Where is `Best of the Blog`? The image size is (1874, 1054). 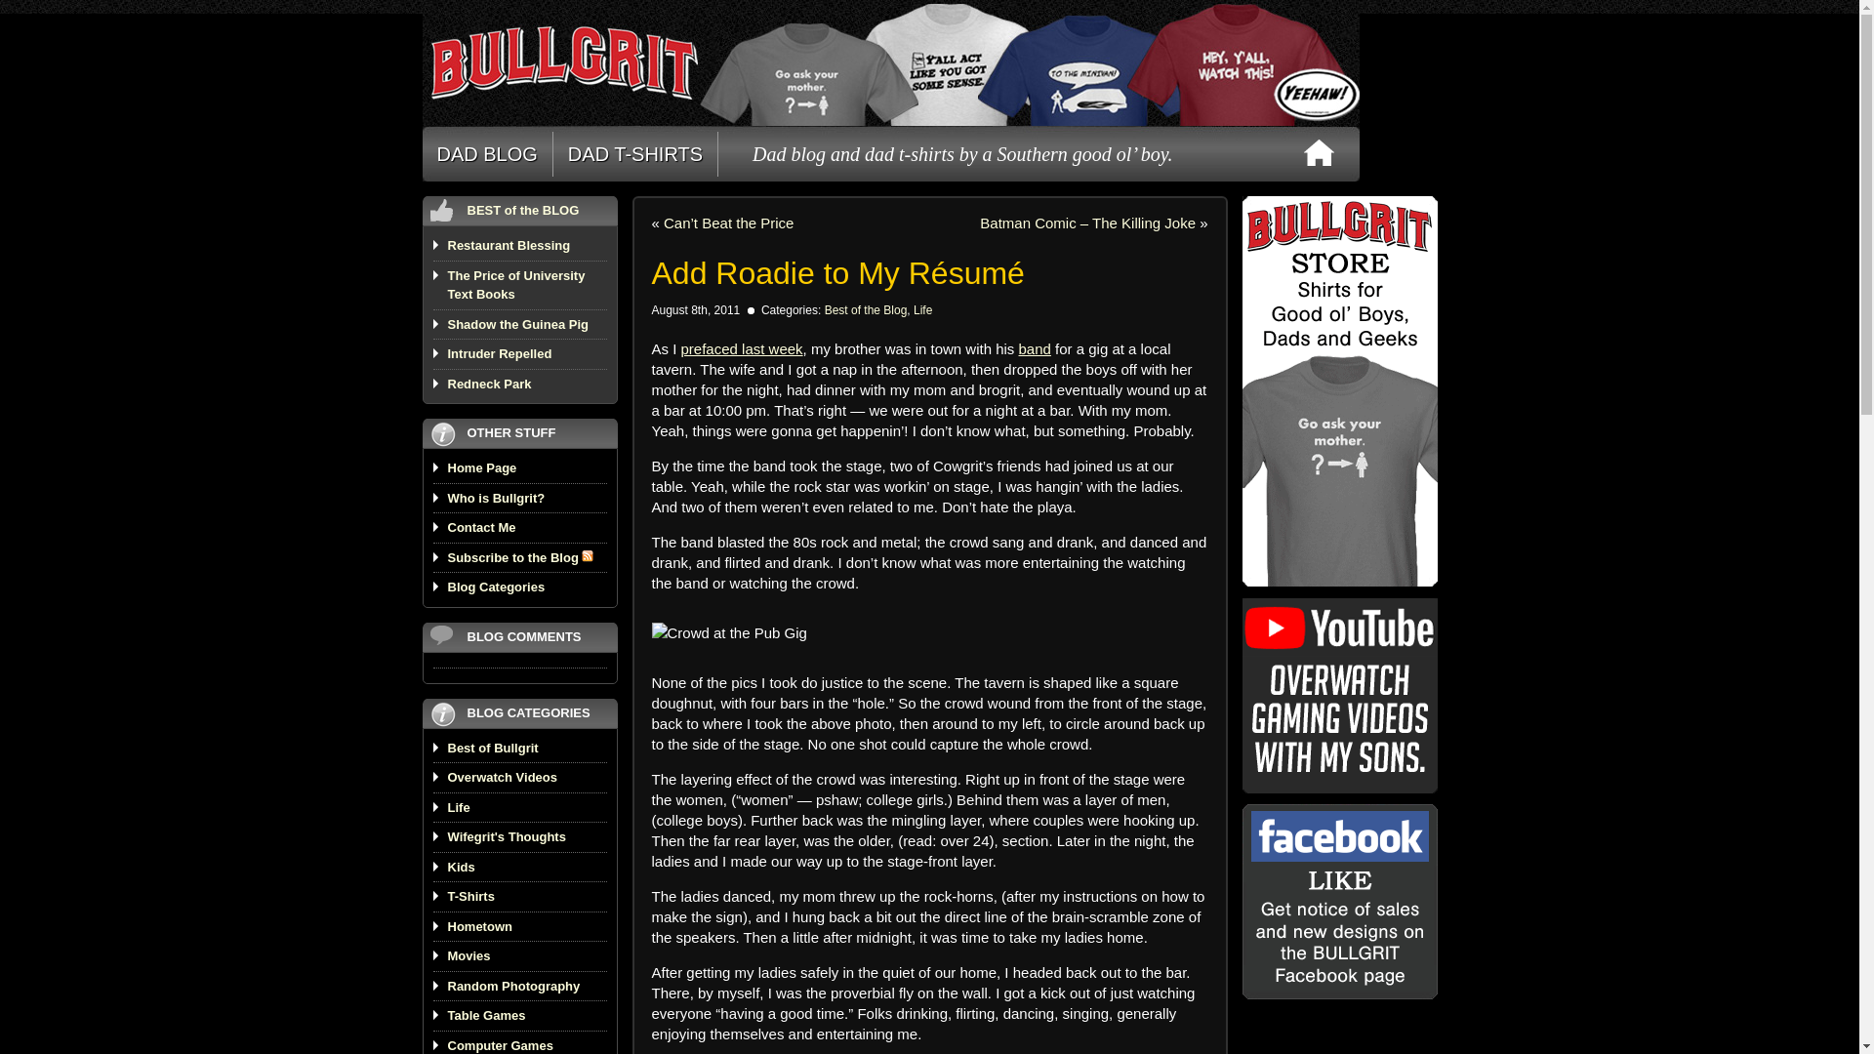 Best of the Blog is located at coordinates (865, 310).